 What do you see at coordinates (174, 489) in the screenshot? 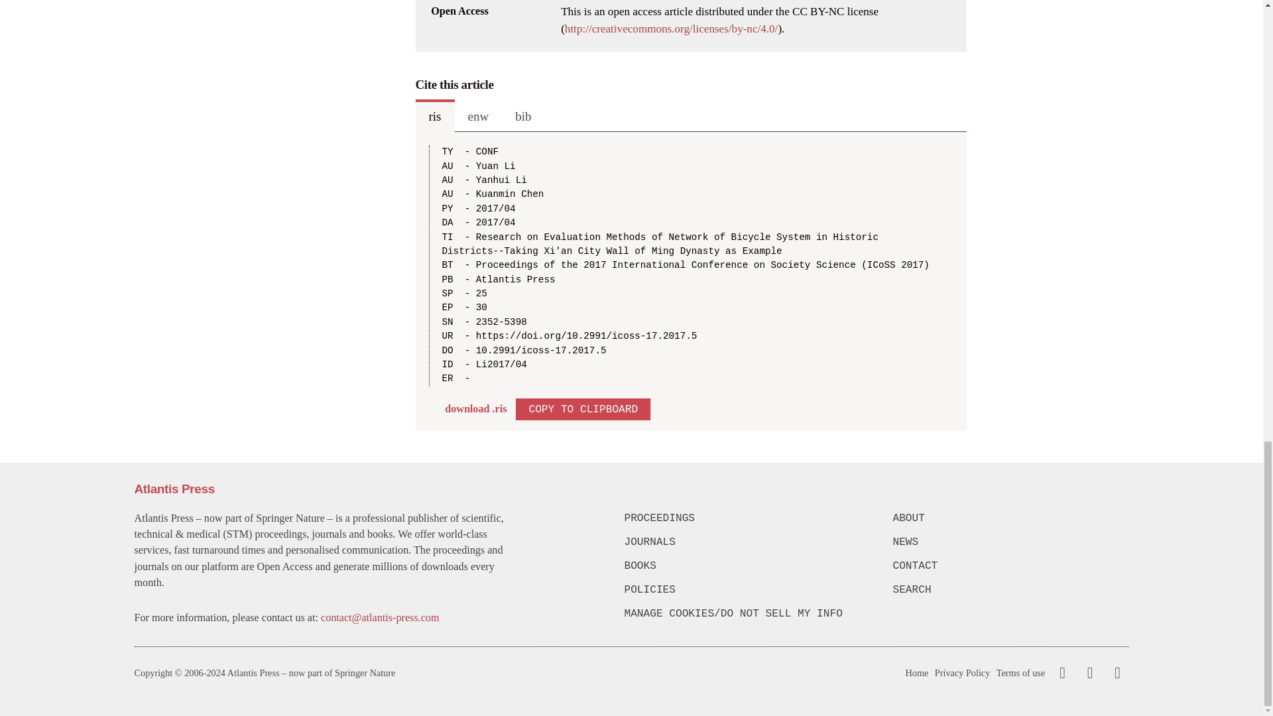
I see `Atlantis Press` at bounding box center [174, 489].